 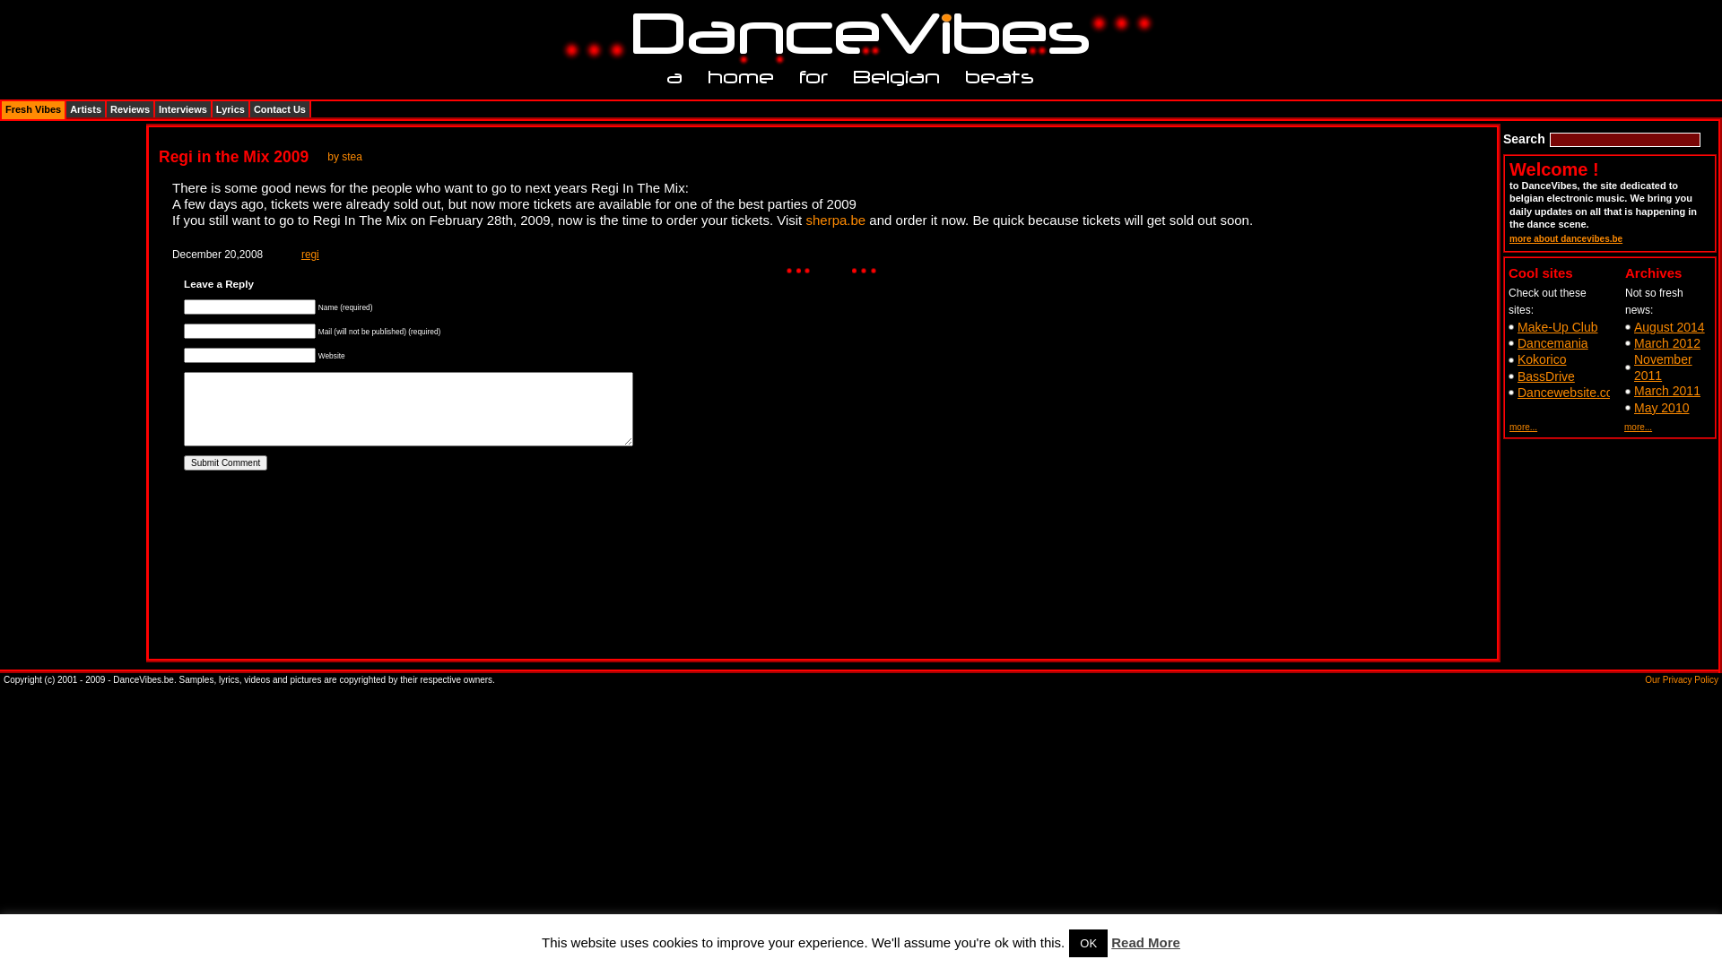 What do you see at coordinates (280, 110) in the screenshot?
I see `Contact Us` at bounding box center [280, 110].